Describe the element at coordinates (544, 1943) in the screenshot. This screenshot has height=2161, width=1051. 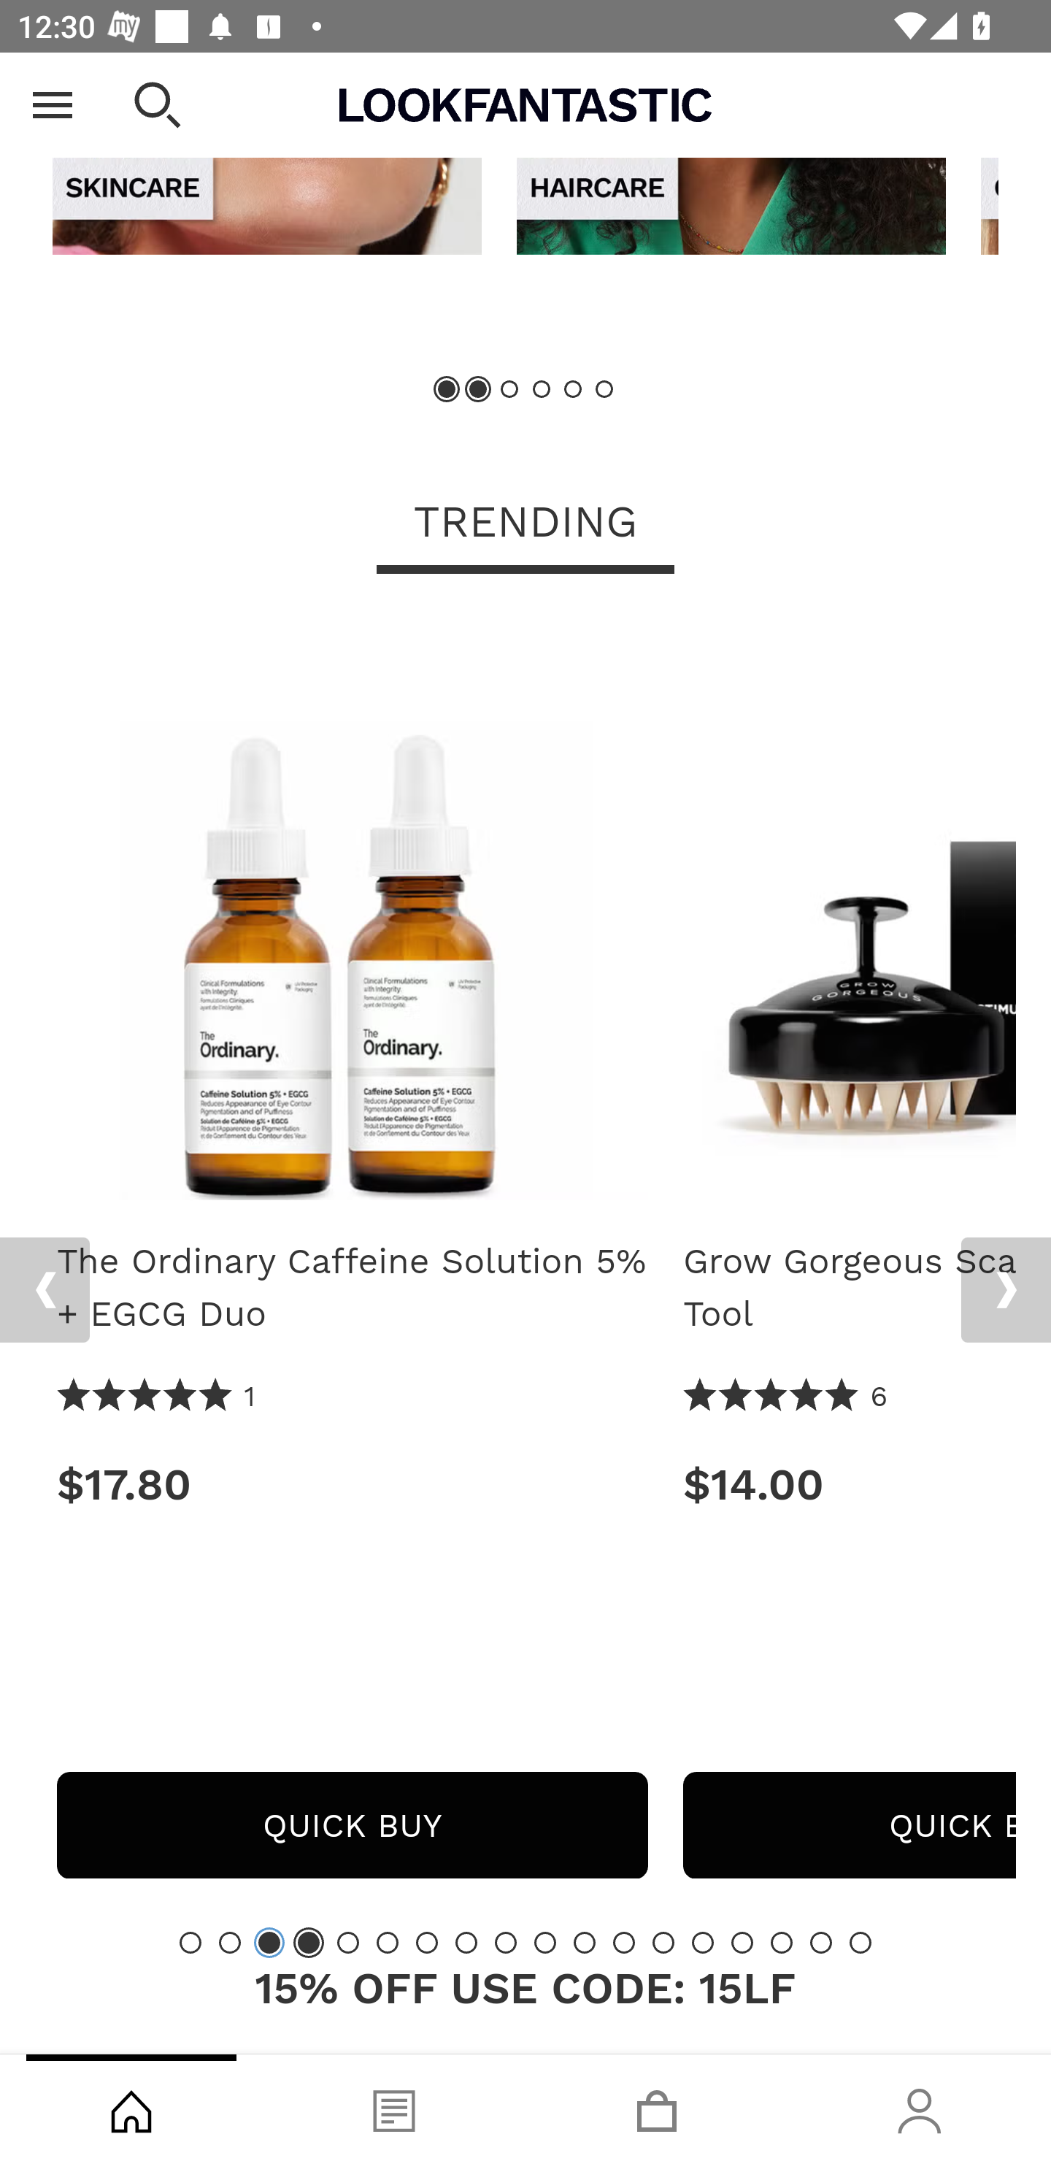
I see `Slide 10` at that location.